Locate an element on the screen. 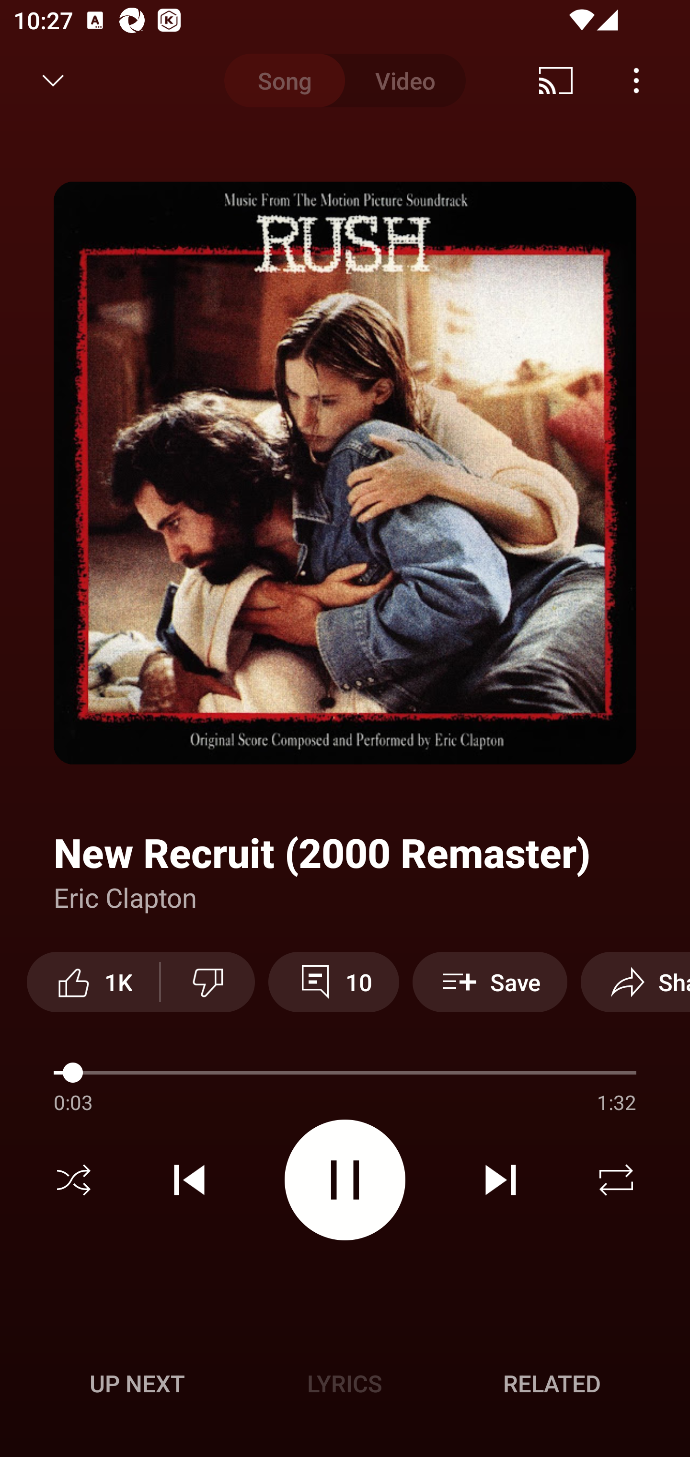 This screenshot has height=1457, width=690. Related RELATED is located at coordinates (552, 1383).